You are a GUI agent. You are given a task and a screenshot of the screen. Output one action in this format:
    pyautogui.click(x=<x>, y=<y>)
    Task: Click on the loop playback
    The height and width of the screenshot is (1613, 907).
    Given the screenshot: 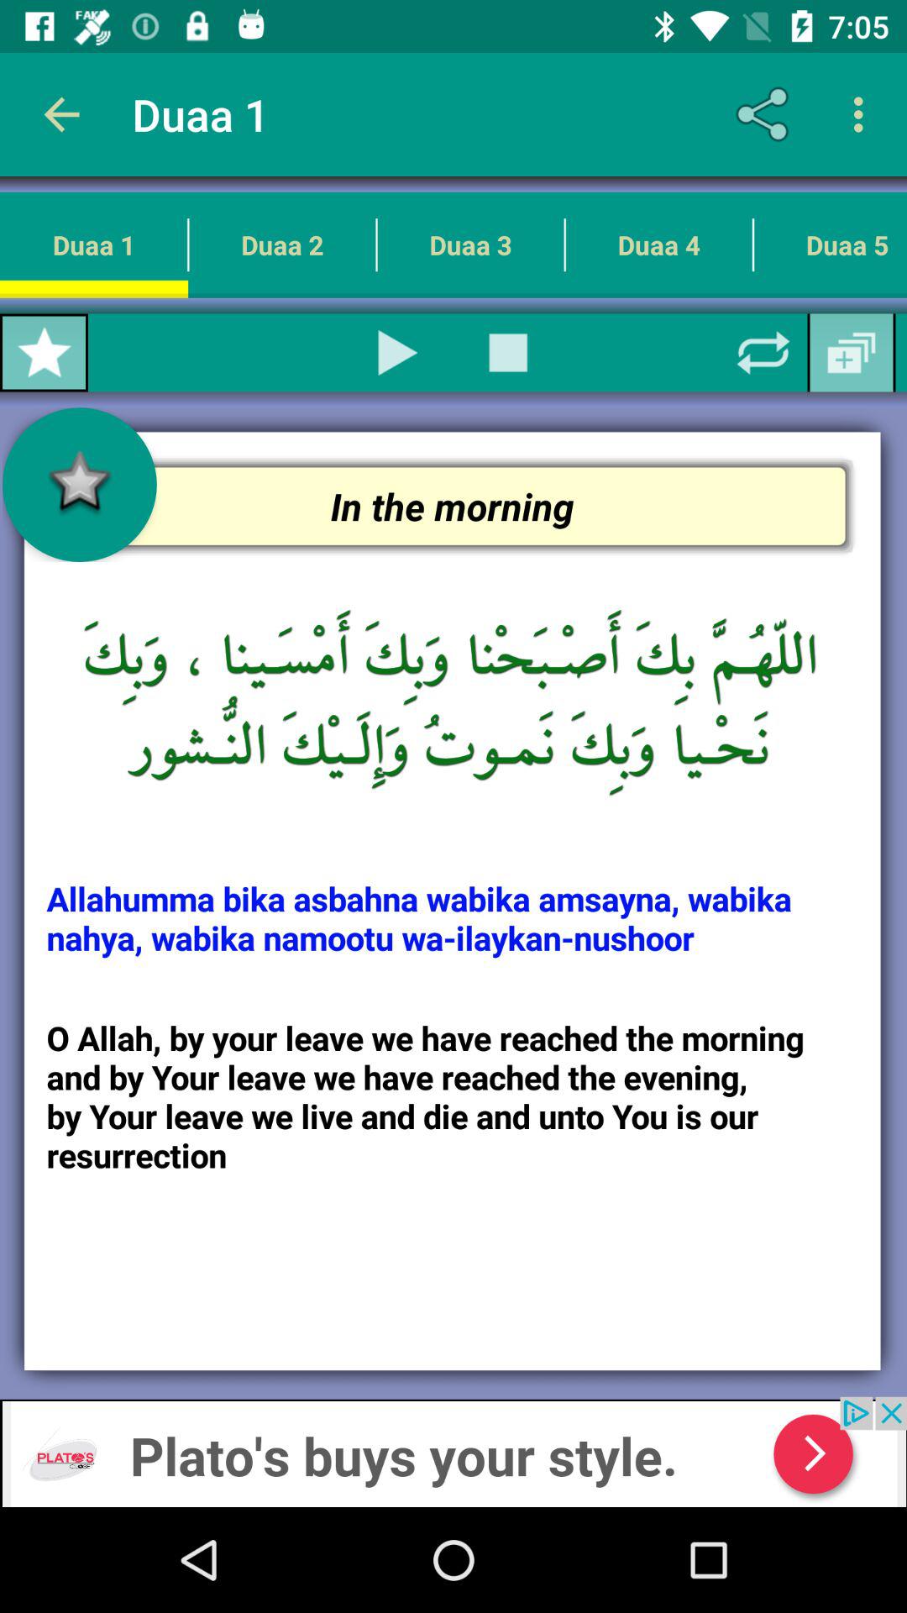 What is the action you would take?
    pyautogui.click(x=763, y=353)
    